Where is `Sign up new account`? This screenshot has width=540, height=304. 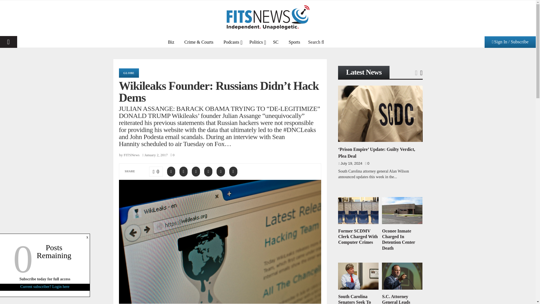 Sign up new account is located at coordinates (268, 200).